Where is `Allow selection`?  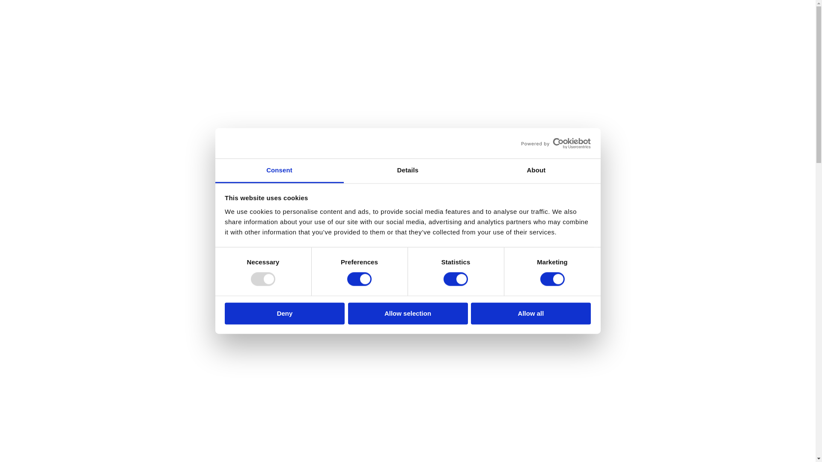 Allow selection is located at coordinates (408, 313).